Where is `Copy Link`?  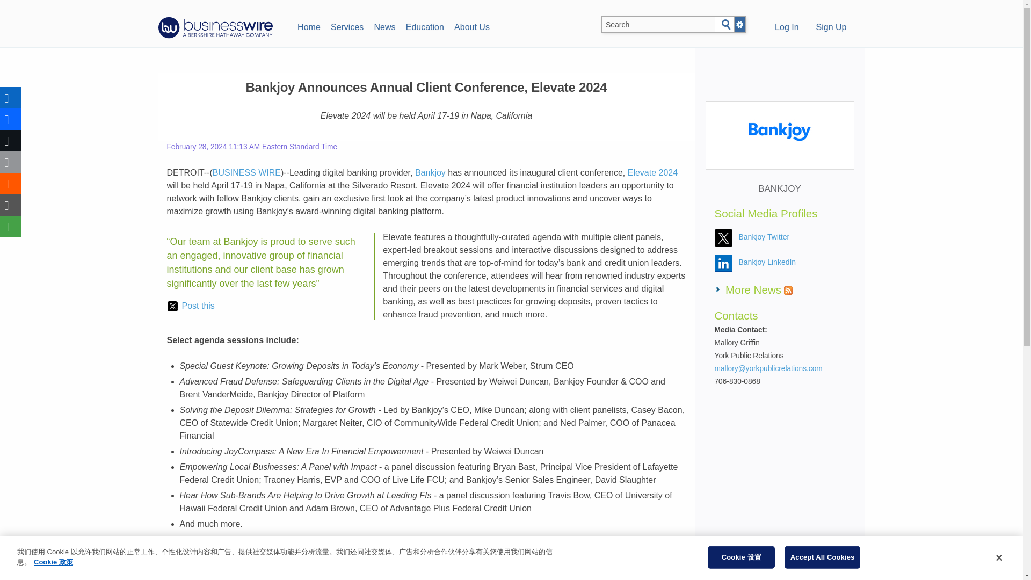 Copy Link is located at coordinates (11, 205).